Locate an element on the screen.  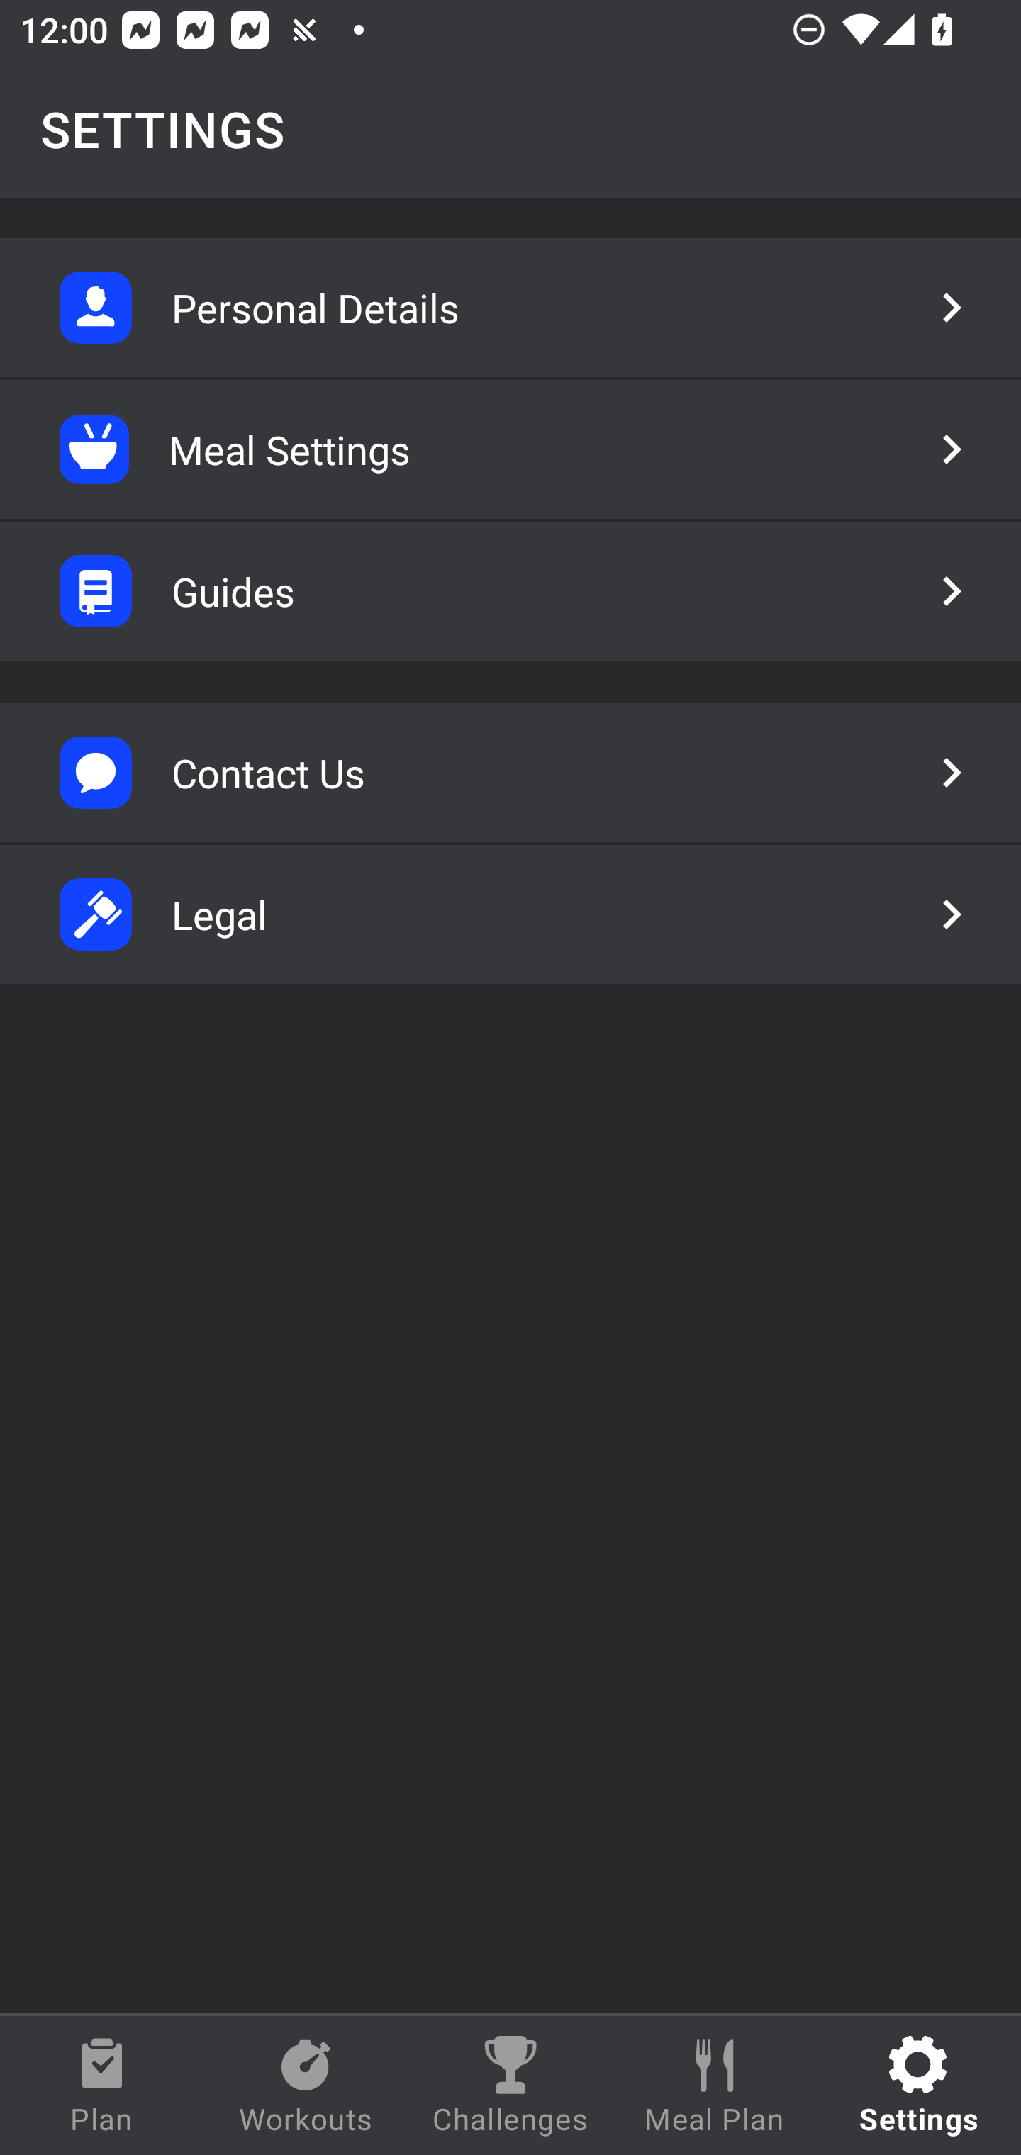
Guides is located at coordinates (510, 591).